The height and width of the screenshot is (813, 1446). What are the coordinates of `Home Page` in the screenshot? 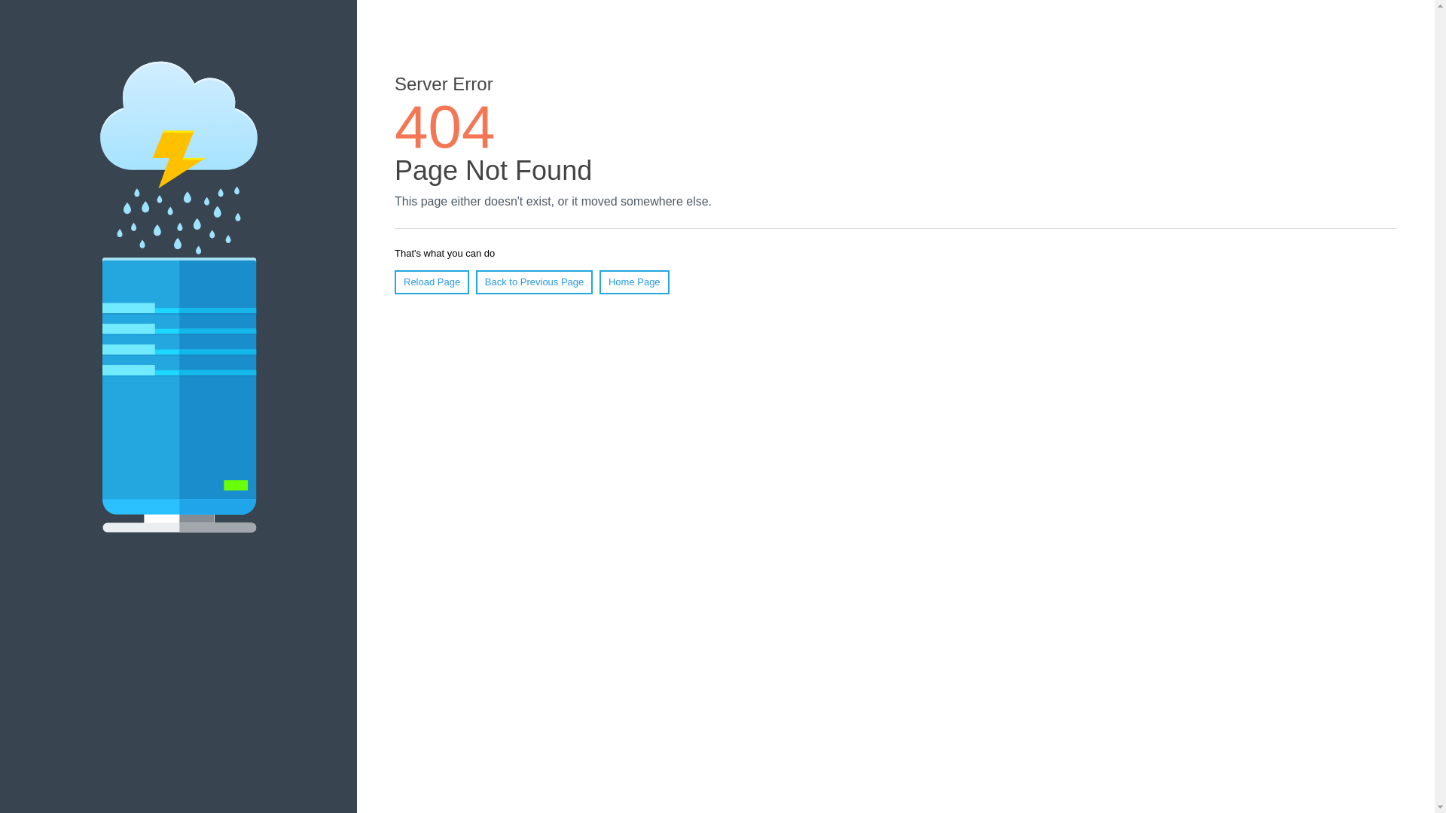 It's located at (634, 282).